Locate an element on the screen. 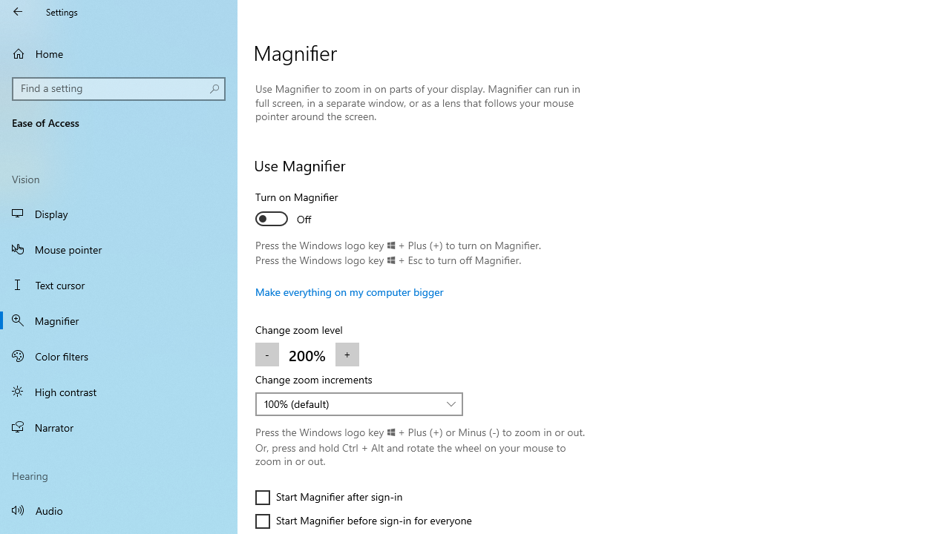 The image size is (950, 534). Mouse pointer is located at coordinates (119, 249).